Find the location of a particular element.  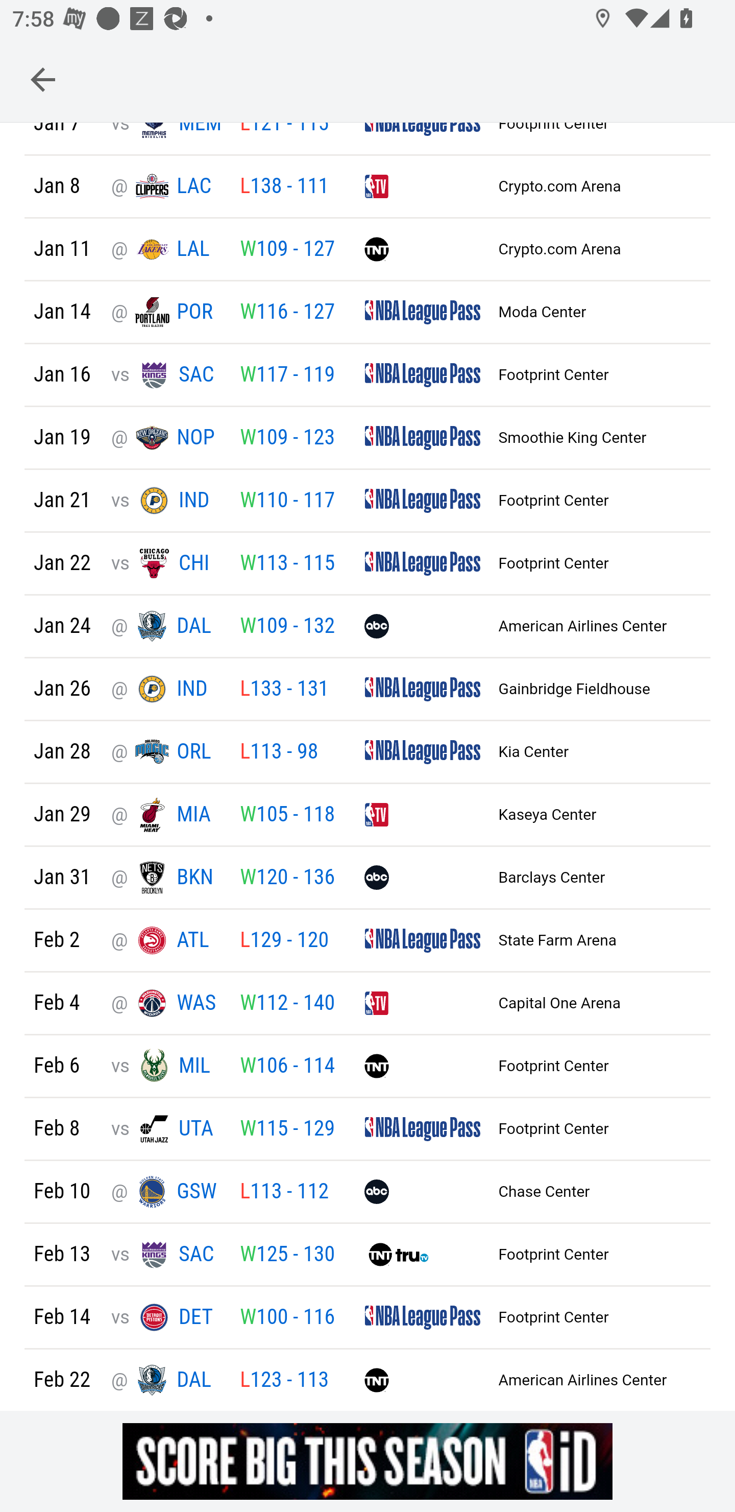

W106 - 114 W 106 - 114 is located at coordinates (287, 1068).